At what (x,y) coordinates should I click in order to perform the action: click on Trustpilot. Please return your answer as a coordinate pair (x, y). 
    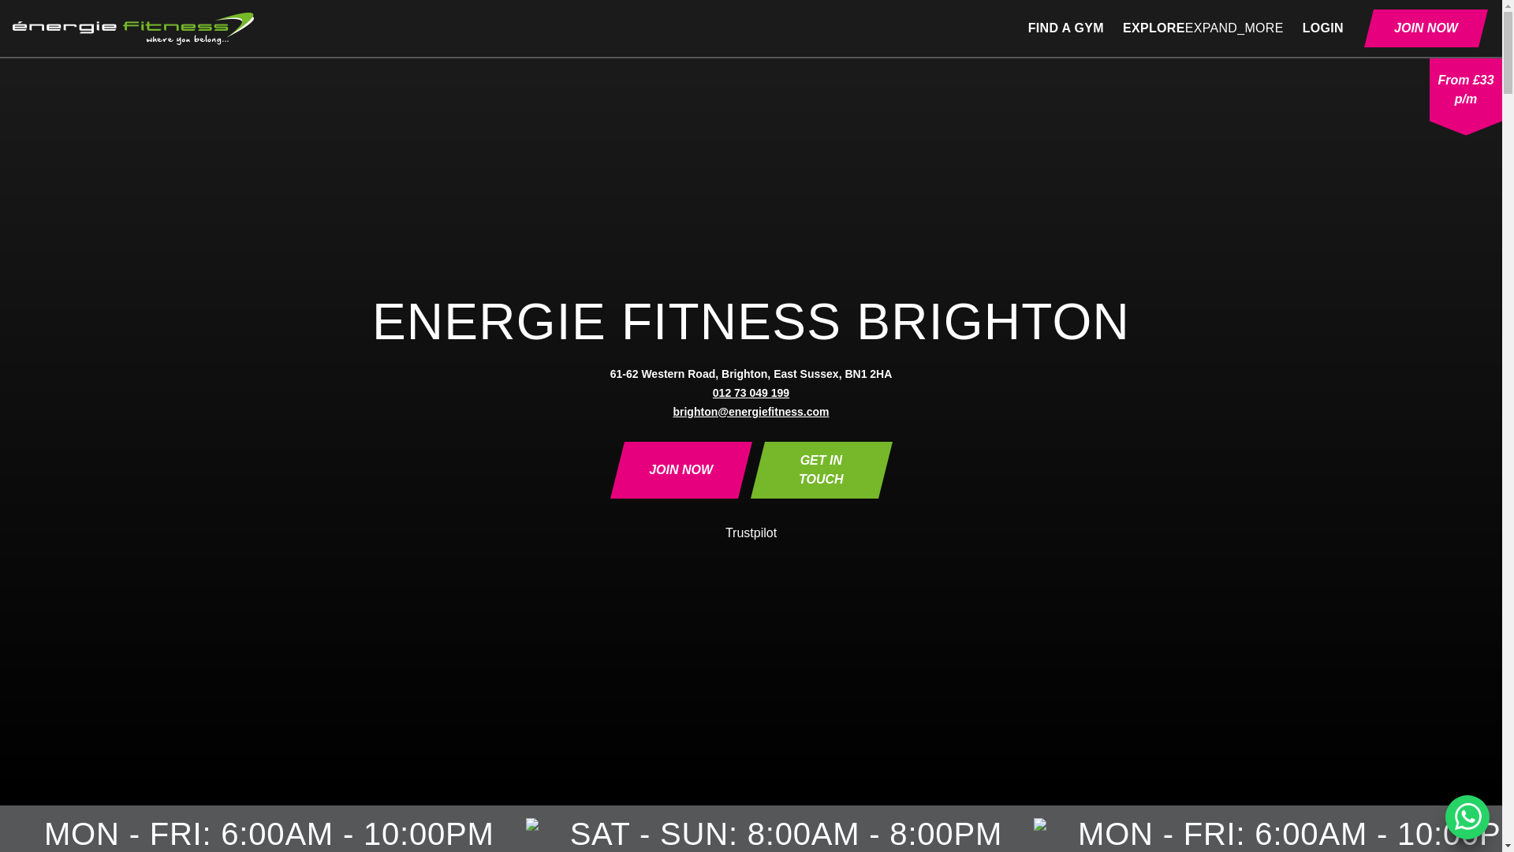
    Looking at the image, I should click on (751, 532).